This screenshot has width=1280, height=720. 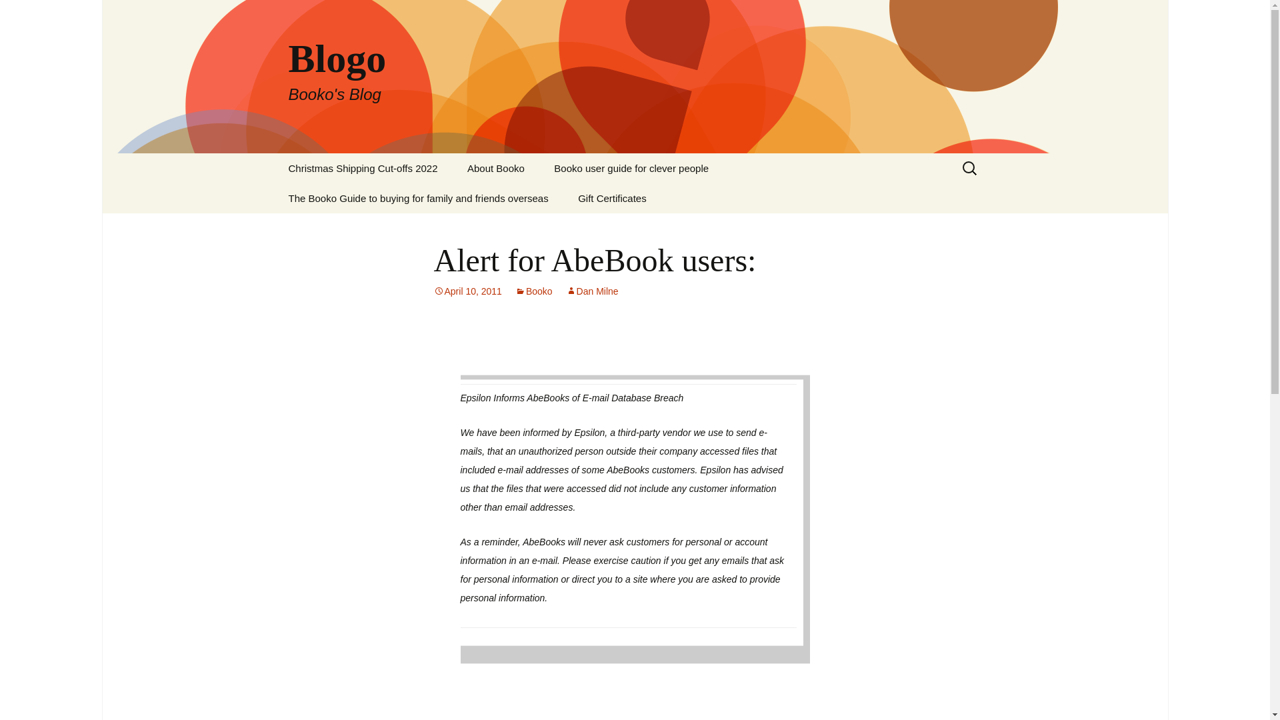 What do you see at coordinates (534, 291) in the screenshot?
I see `Skip to content` at bounding box center [534, 291].